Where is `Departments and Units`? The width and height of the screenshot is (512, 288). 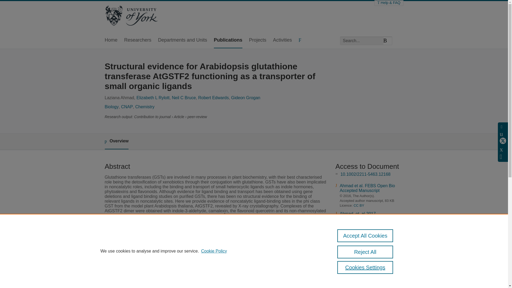
Departments and Units is located at coordinates (183, 41).